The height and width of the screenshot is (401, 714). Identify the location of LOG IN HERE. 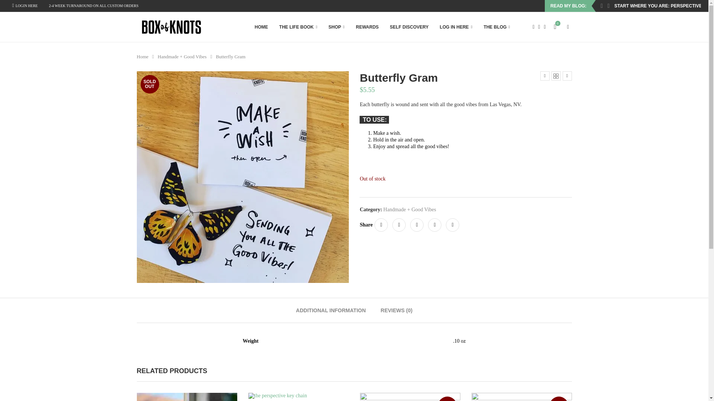
(456, 27).